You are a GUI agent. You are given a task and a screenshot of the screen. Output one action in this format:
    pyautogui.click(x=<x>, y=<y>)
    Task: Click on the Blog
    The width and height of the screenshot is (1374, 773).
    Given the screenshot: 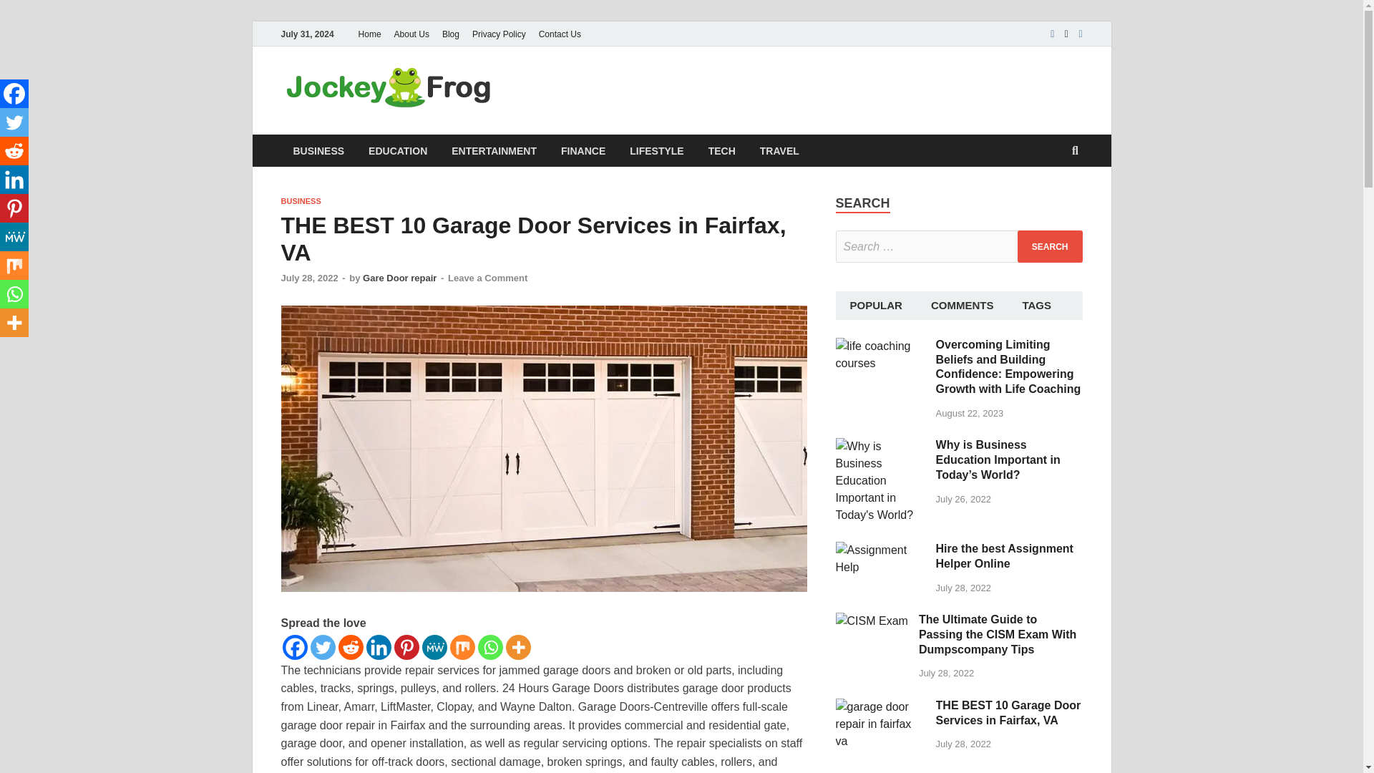 What is the action you would take?
    pyautogui.click(x=450, y=34)
    